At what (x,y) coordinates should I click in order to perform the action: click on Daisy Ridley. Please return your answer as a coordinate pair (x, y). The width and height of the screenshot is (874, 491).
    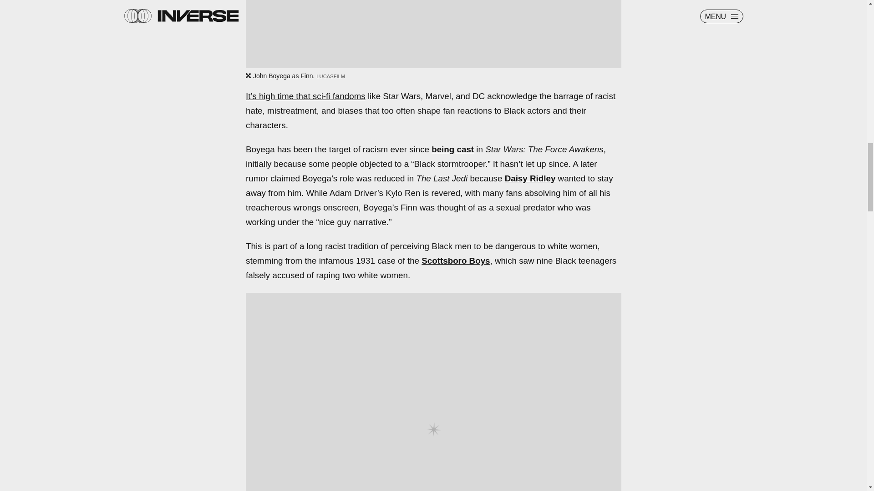
    Looking at the image, I should click on (530, 178).